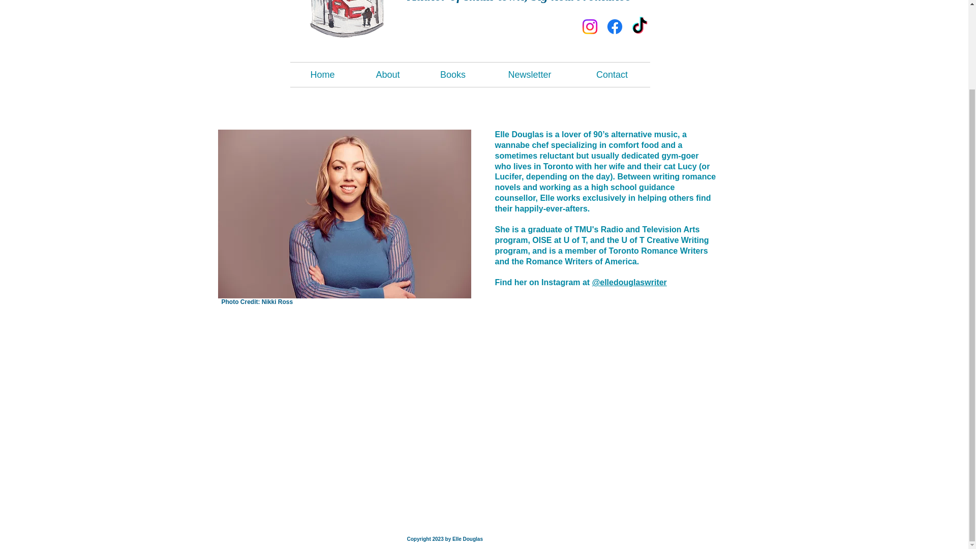 This screenshot has width=976, height=549. Describe the element at coordinates (322, 74) in the screenshot. I see `Home` at that location.